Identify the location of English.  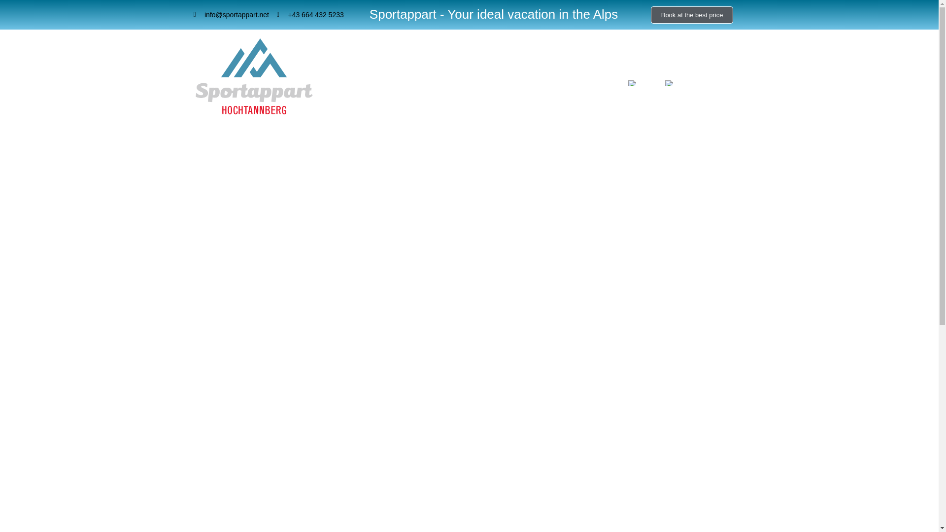
(632, 83).